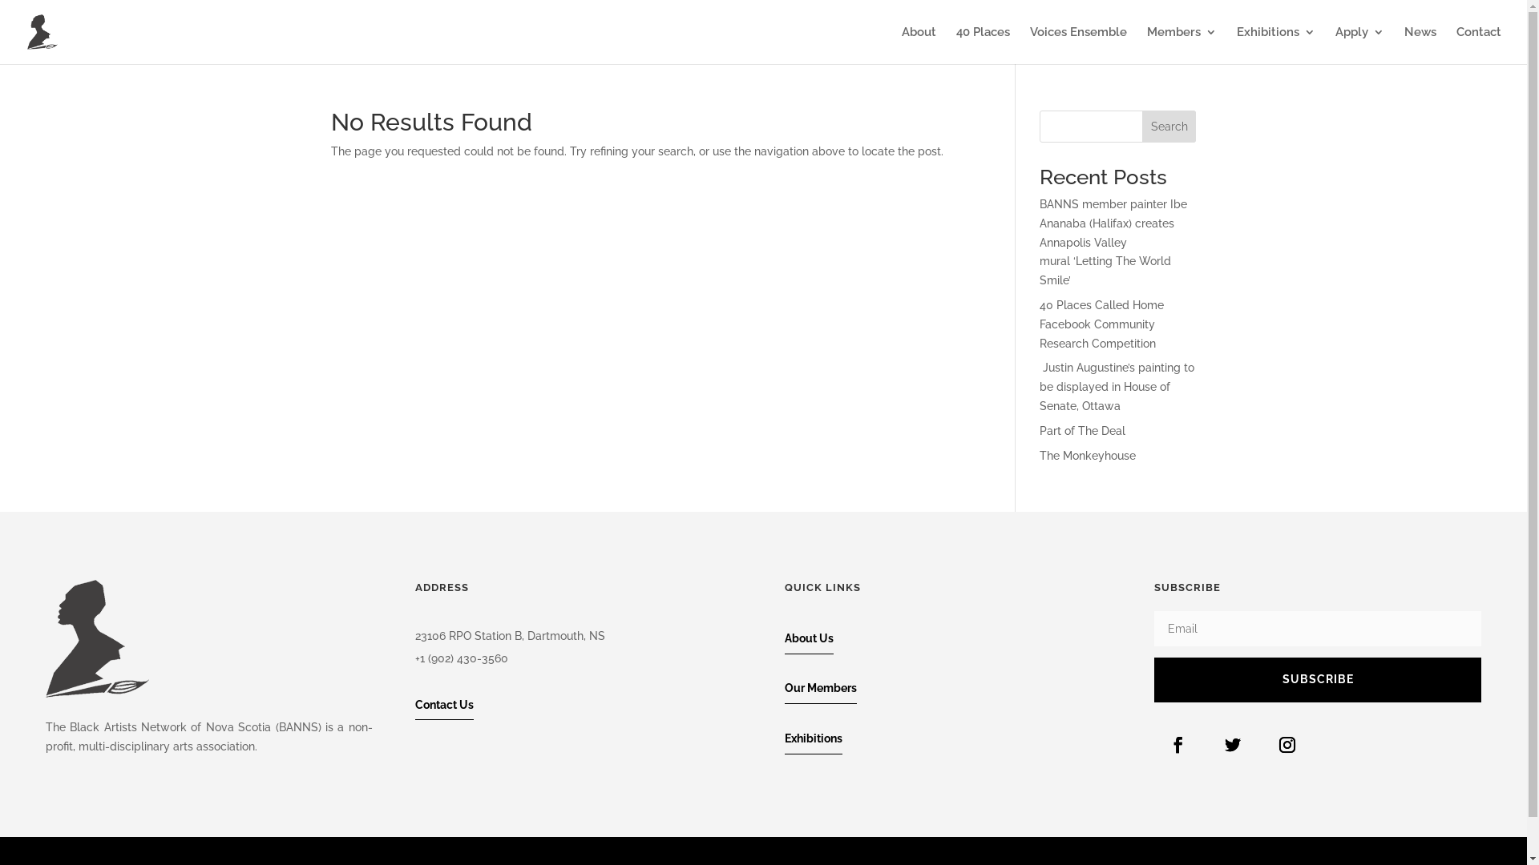 This screenshot has height=865, width=1539. What do you see at coordinates (1359, 45) in the screenshot?
I see `Apply` at bounding box center [1359, 45].